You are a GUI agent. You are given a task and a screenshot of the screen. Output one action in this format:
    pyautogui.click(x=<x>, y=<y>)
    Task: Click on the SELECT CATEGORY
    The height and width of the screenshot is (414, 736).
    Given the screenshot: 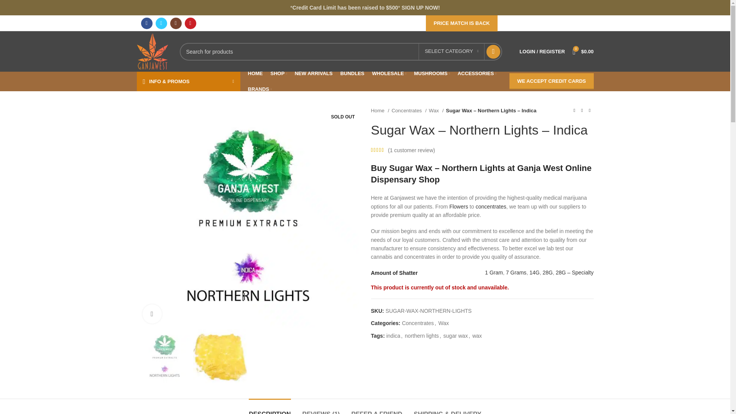 What is the action you would take?
    pyautogui.click(x=452, y=51)
    